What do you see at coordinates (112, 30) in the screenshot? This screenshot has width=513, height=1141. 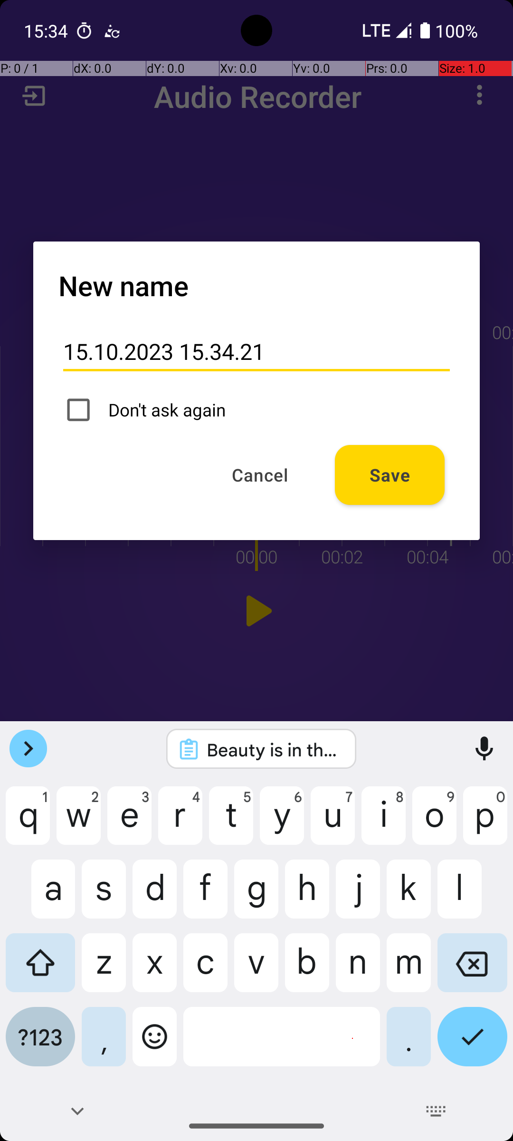 I see `VLC notification: Scanning for media files` at bounding box center [112, 30].